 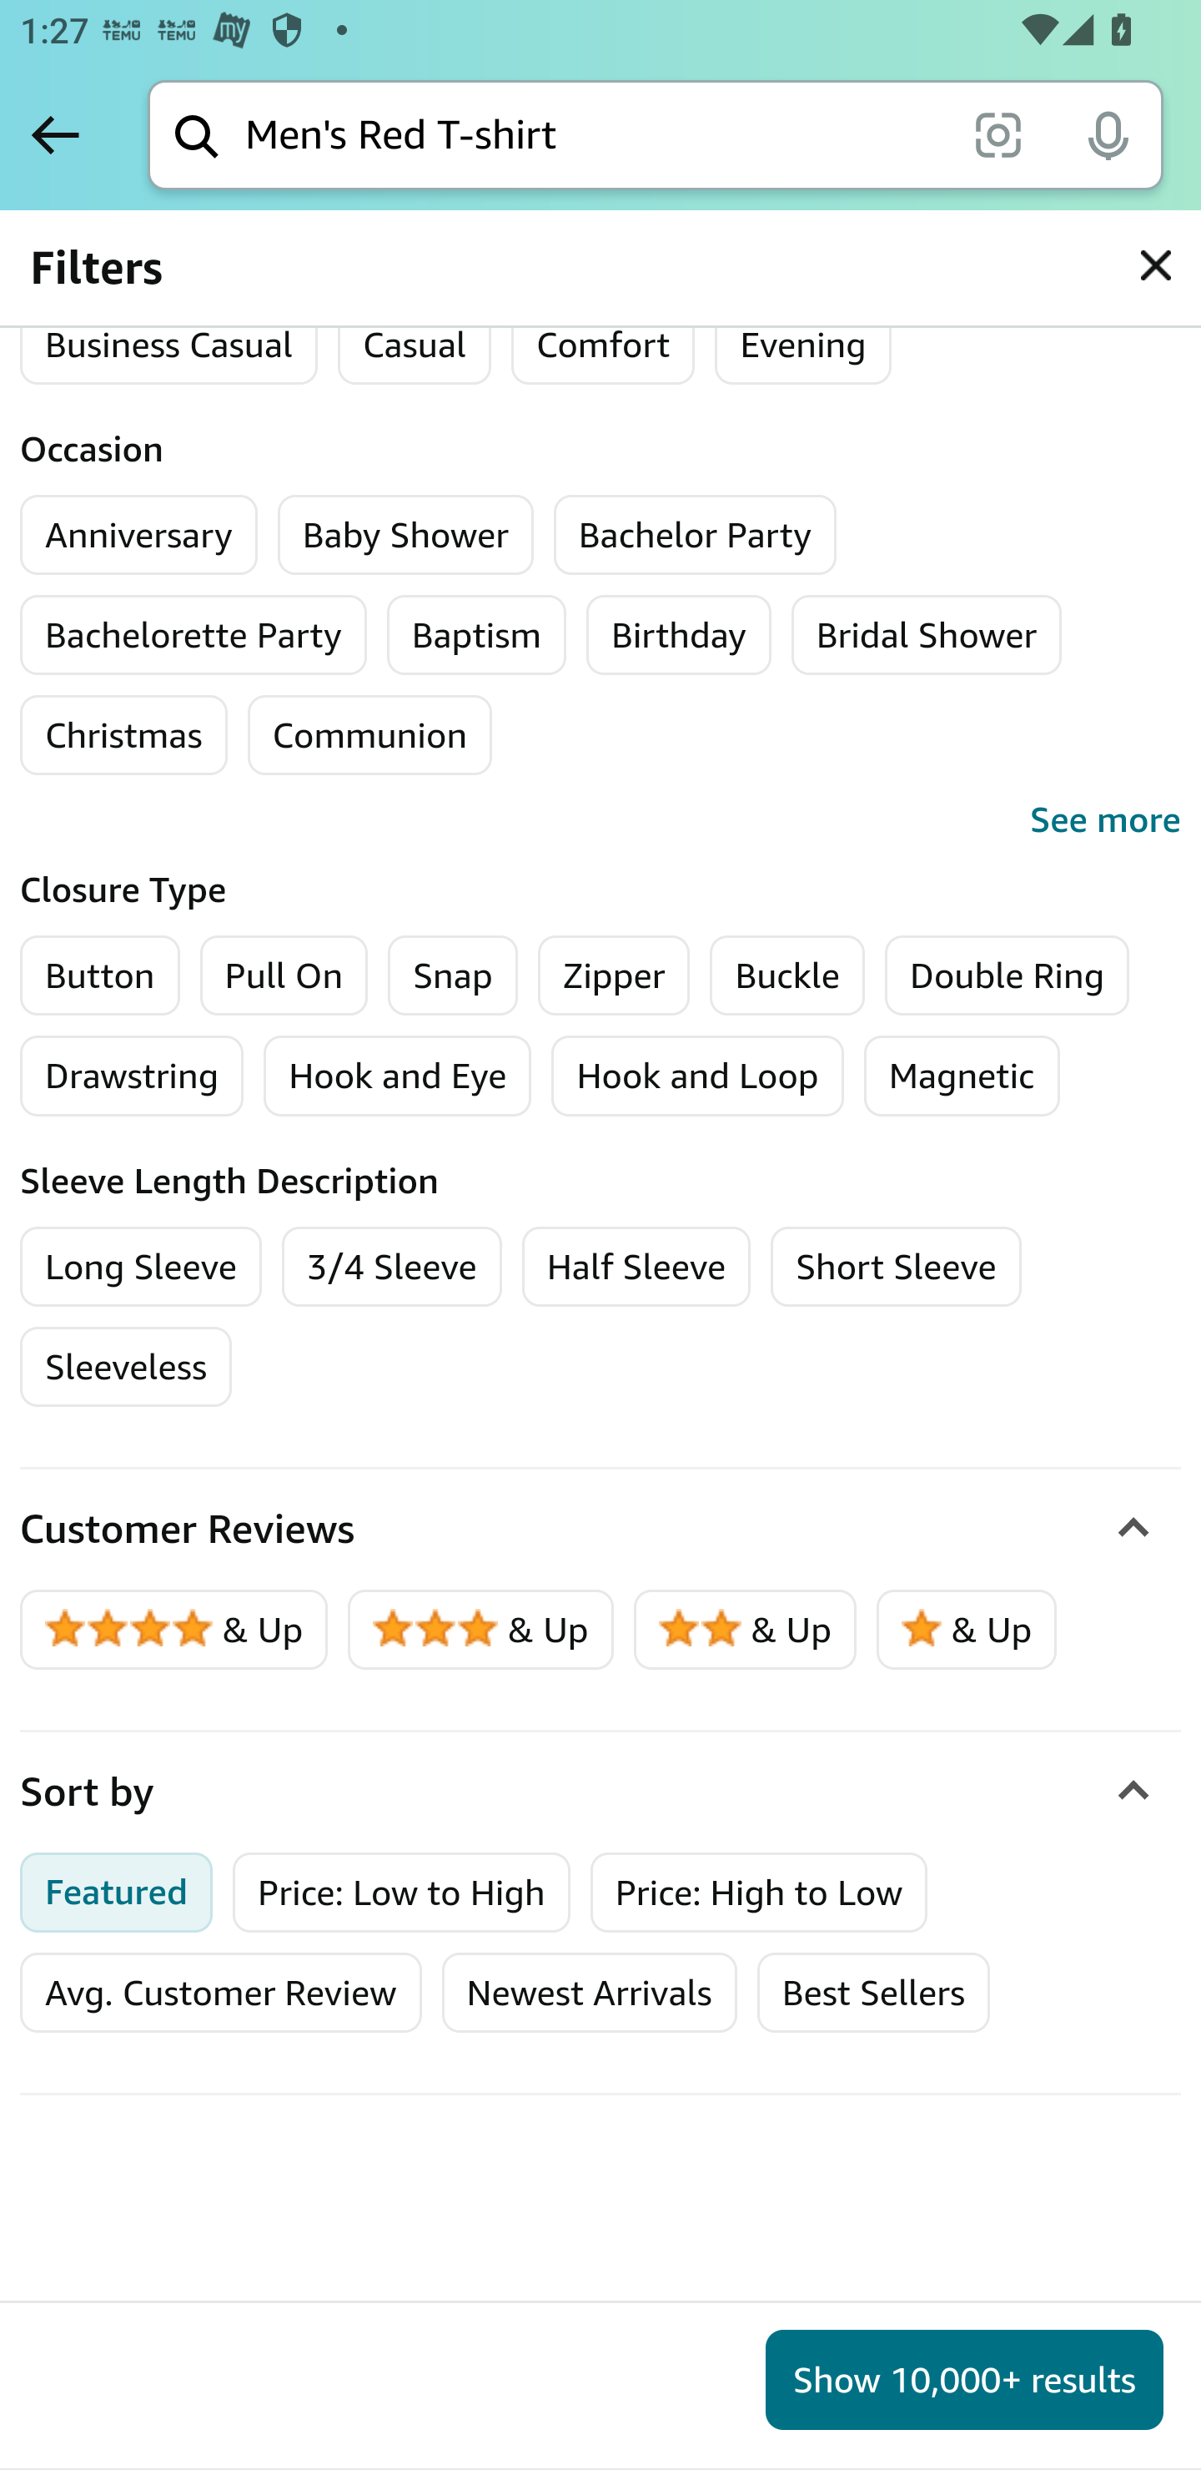 I want to click on Anniversary, so click(x=138, y=534).